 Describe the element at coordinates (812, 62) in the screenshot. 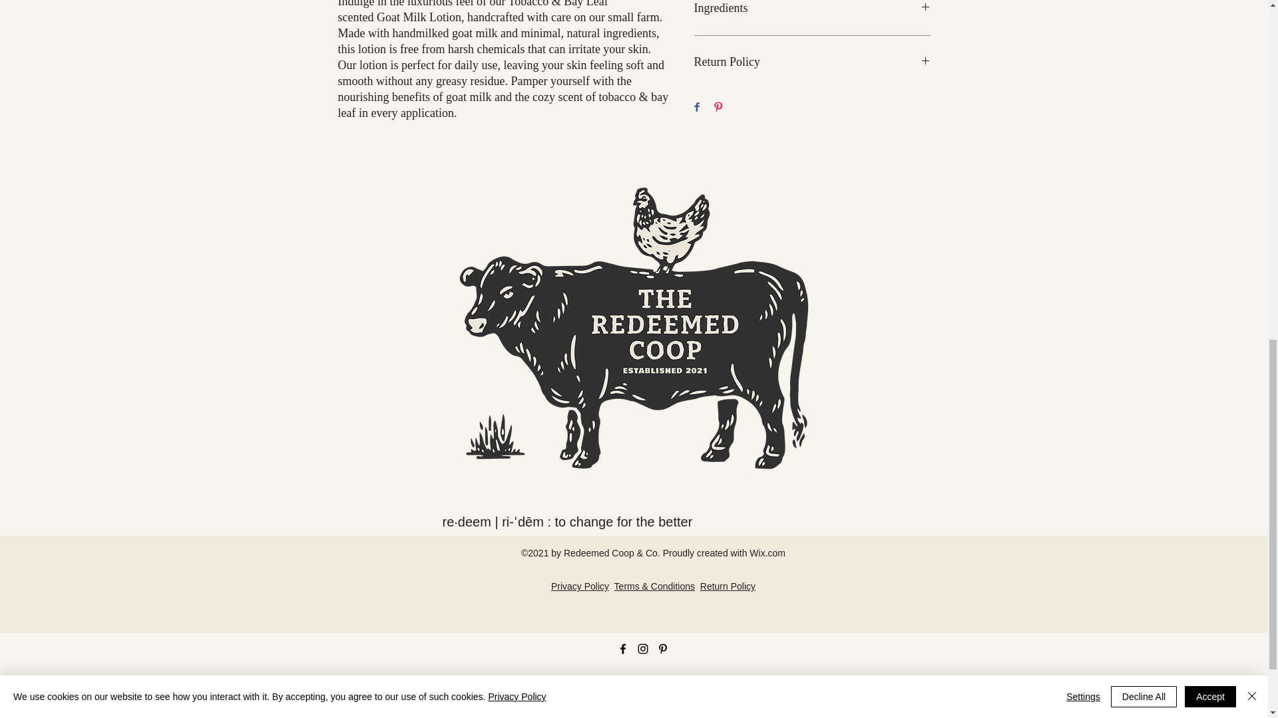

I see `Return Policy` at that location.